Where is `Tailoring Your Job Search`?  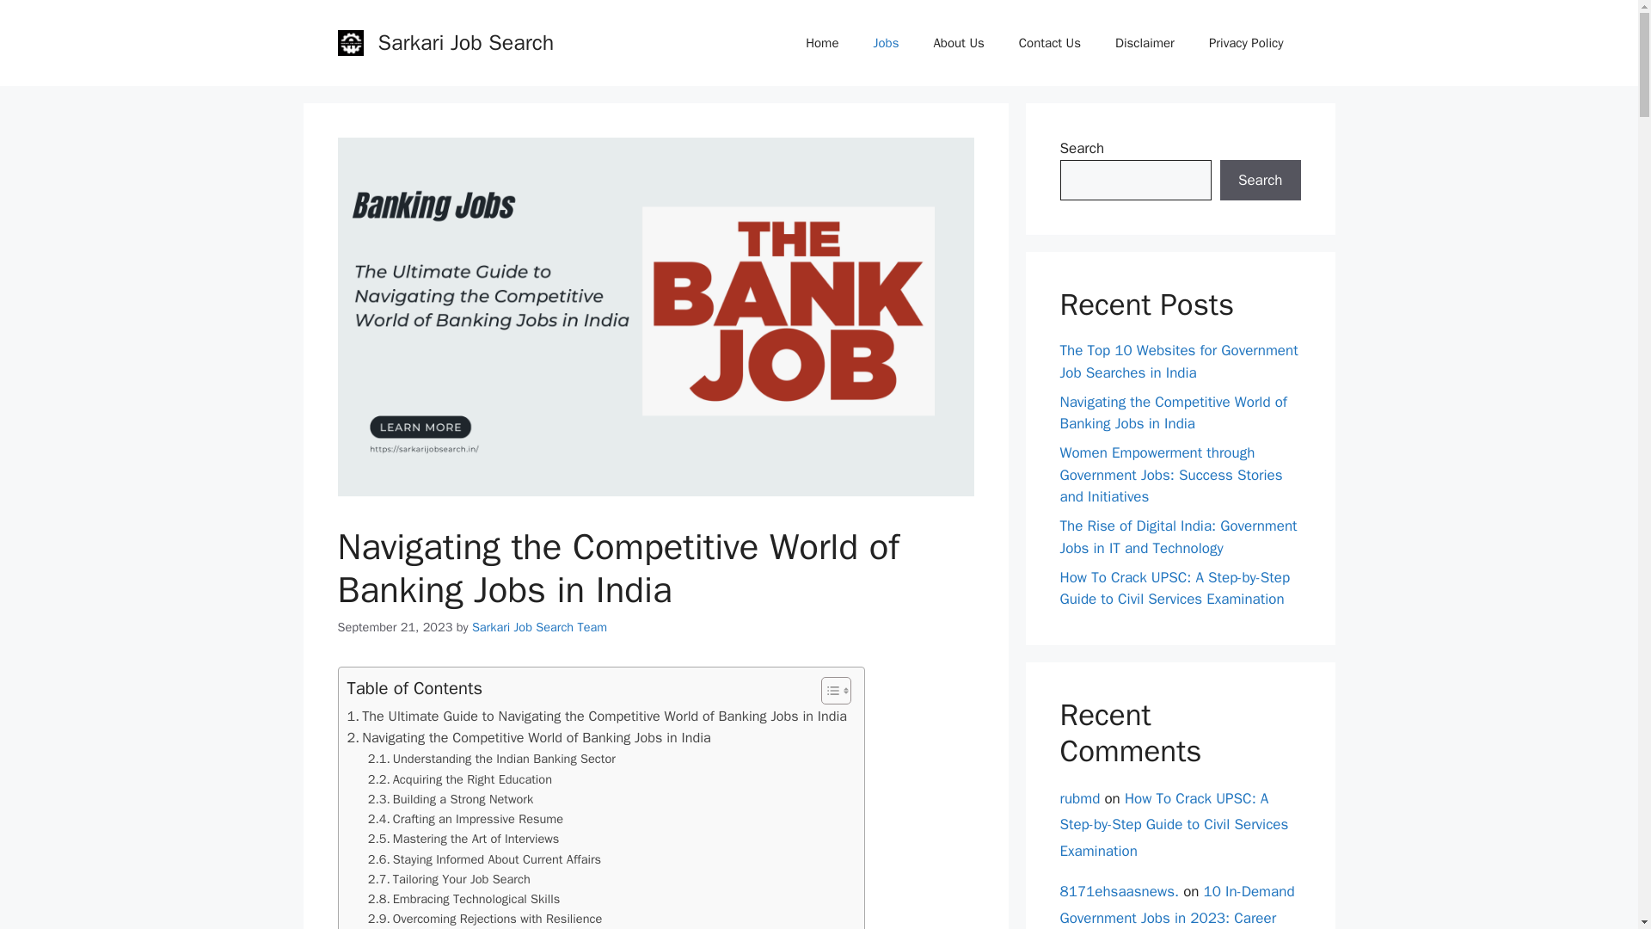 Tailoring Your Job Search is located at coordinates (449, 879).